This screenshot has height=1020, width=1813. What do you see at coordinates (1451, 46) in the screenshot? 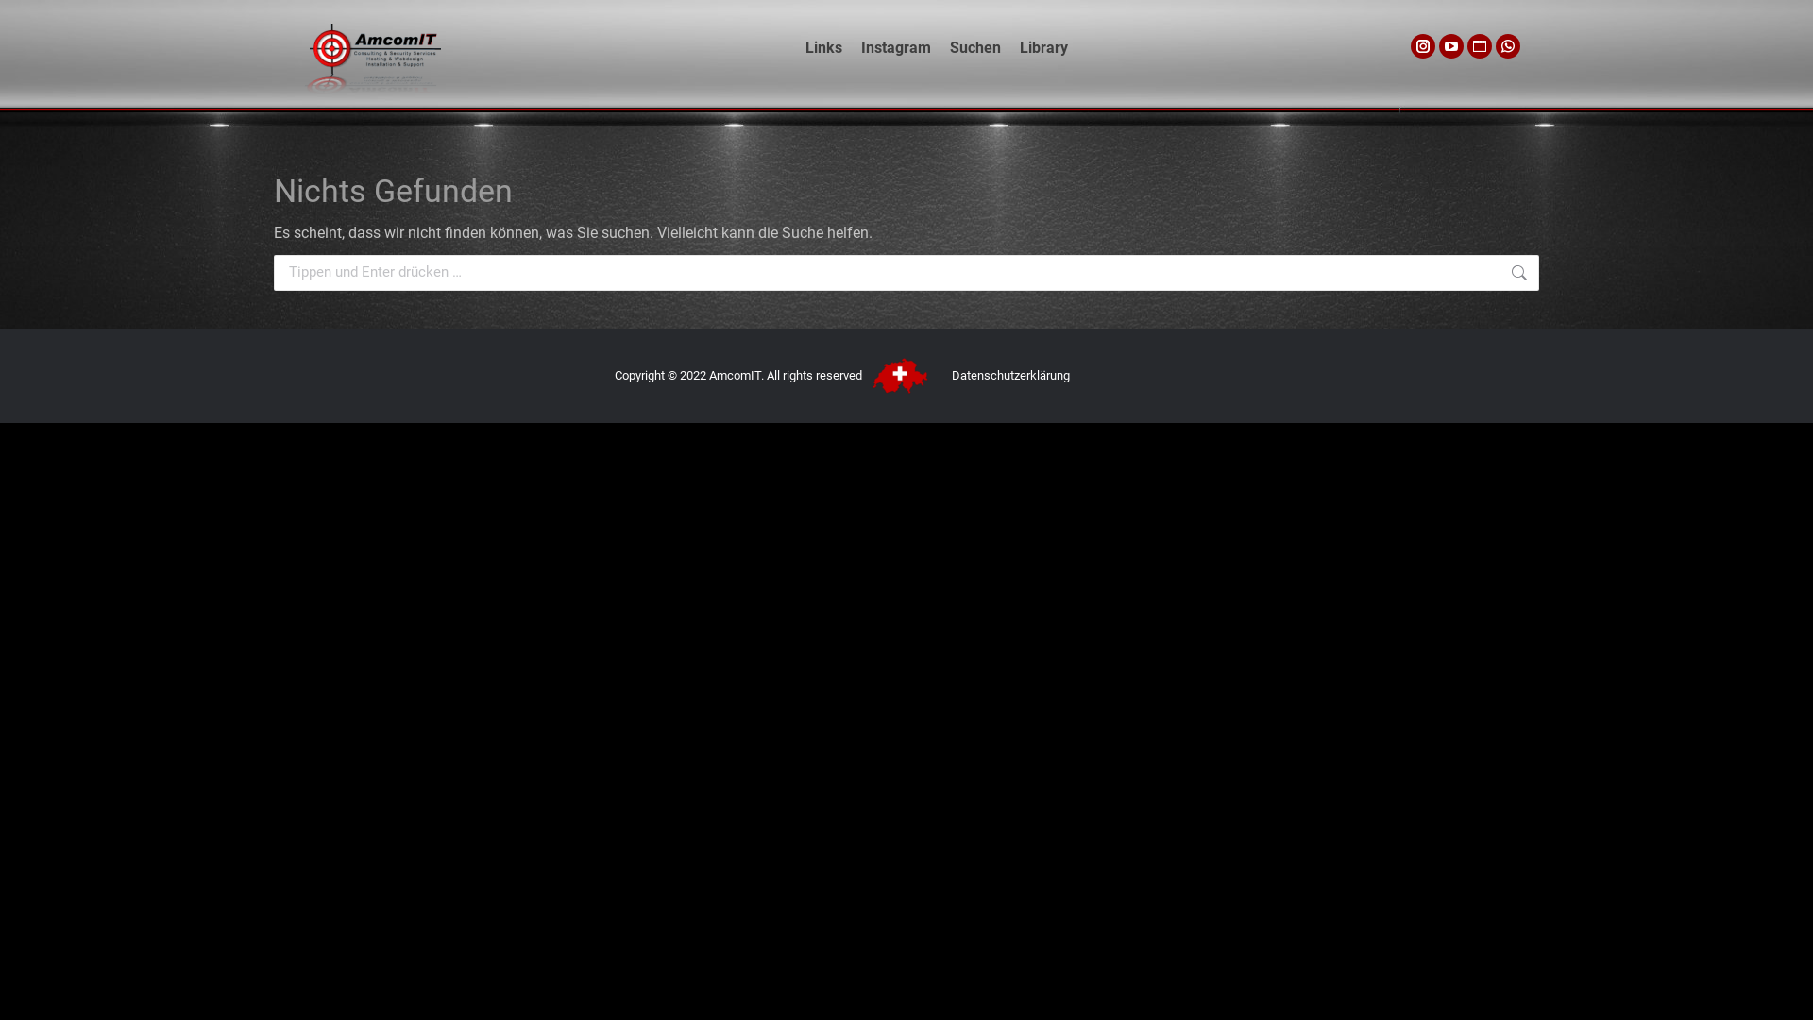
I see `YouTube page opens in new window` at bounding box center [1451, 46].